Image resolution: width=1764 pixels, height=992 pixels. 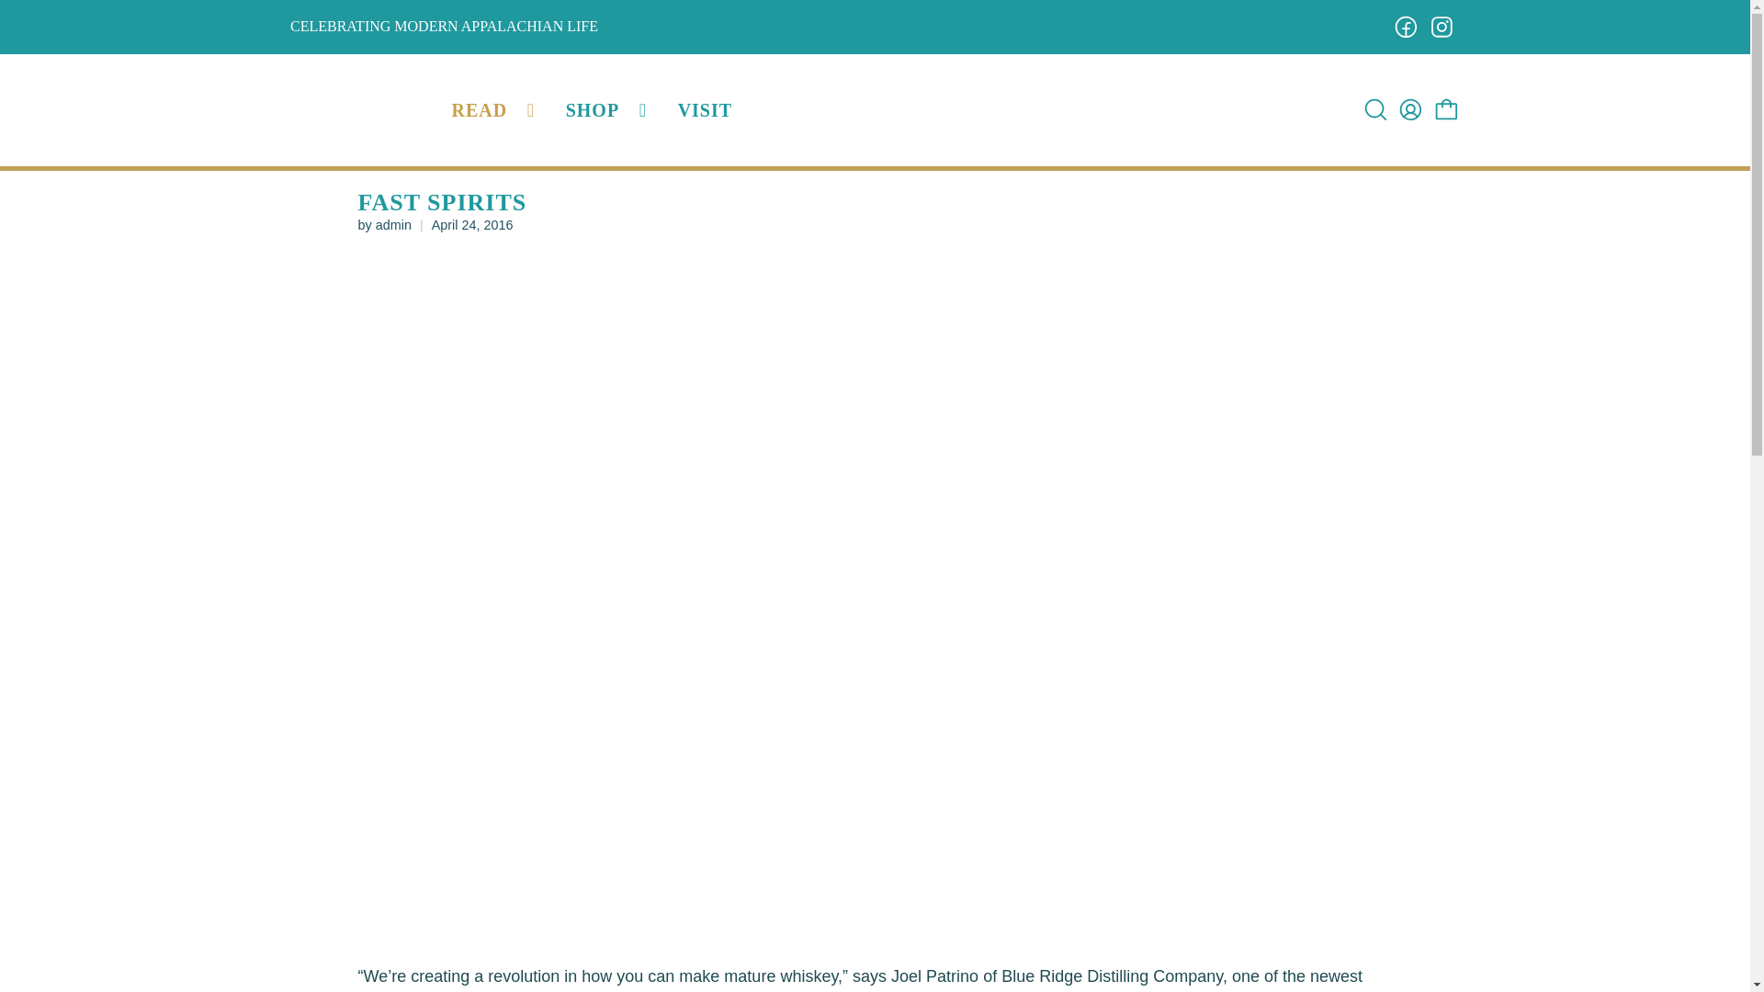 What do you see at coordinates (704, 109) in the screenshot?
I see `VISIT` at bounding box center [704, 109].